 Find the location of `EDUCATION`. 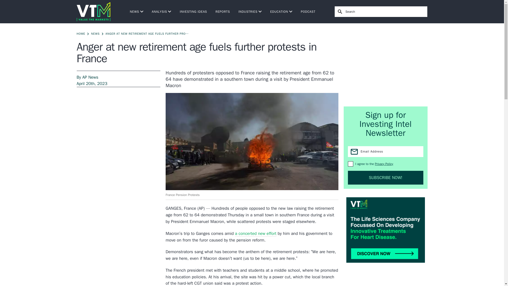

EDUCATION is located at coordinates (281, 12).